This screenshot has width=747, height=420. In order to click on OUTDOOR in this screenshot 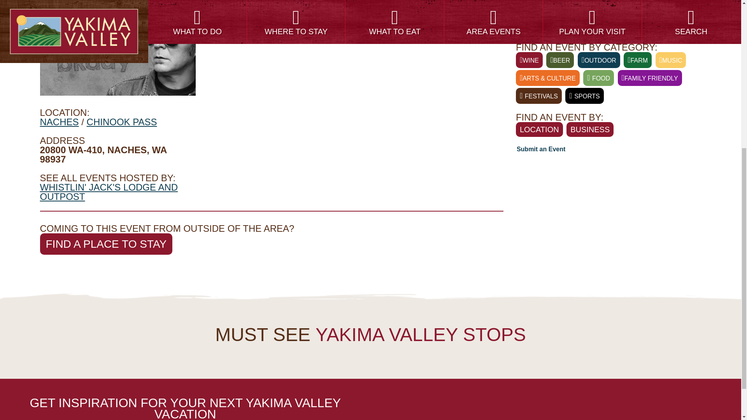, I will do `click(598, 60)`.